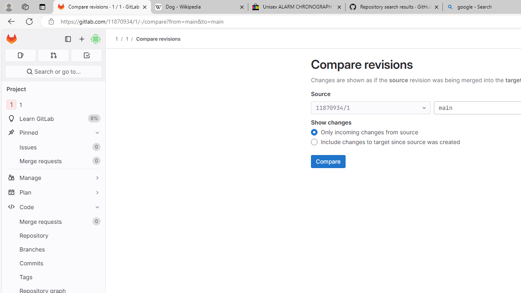 The height and width of the screenshot is (293, 521). What do you see at coordinates (54, 55) in the screenshot?
I see `Merge requests 0` at bounding box center [54, 55].